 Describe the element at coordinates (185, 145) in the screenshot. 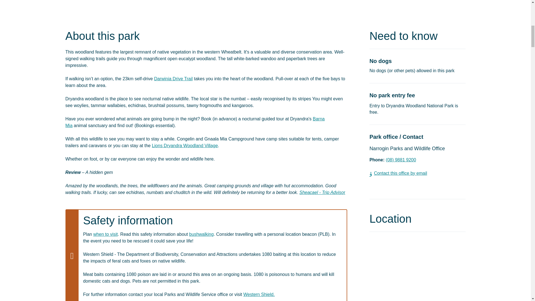

I see `Lions Dryandra Woodland Village` at that location.